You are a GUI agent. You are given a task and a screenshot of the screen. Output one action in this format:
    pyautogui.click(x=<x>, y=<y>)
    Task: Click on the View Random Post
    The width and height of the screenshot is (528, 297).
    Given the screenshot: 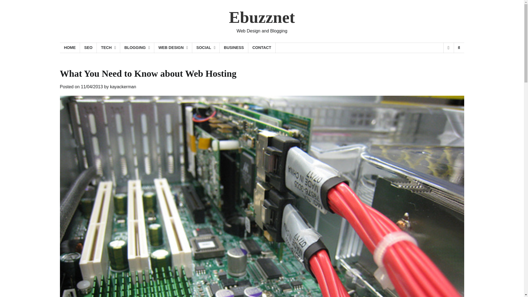 What is the action you would take?
    pyautogui.click(x=448, y=48)
    